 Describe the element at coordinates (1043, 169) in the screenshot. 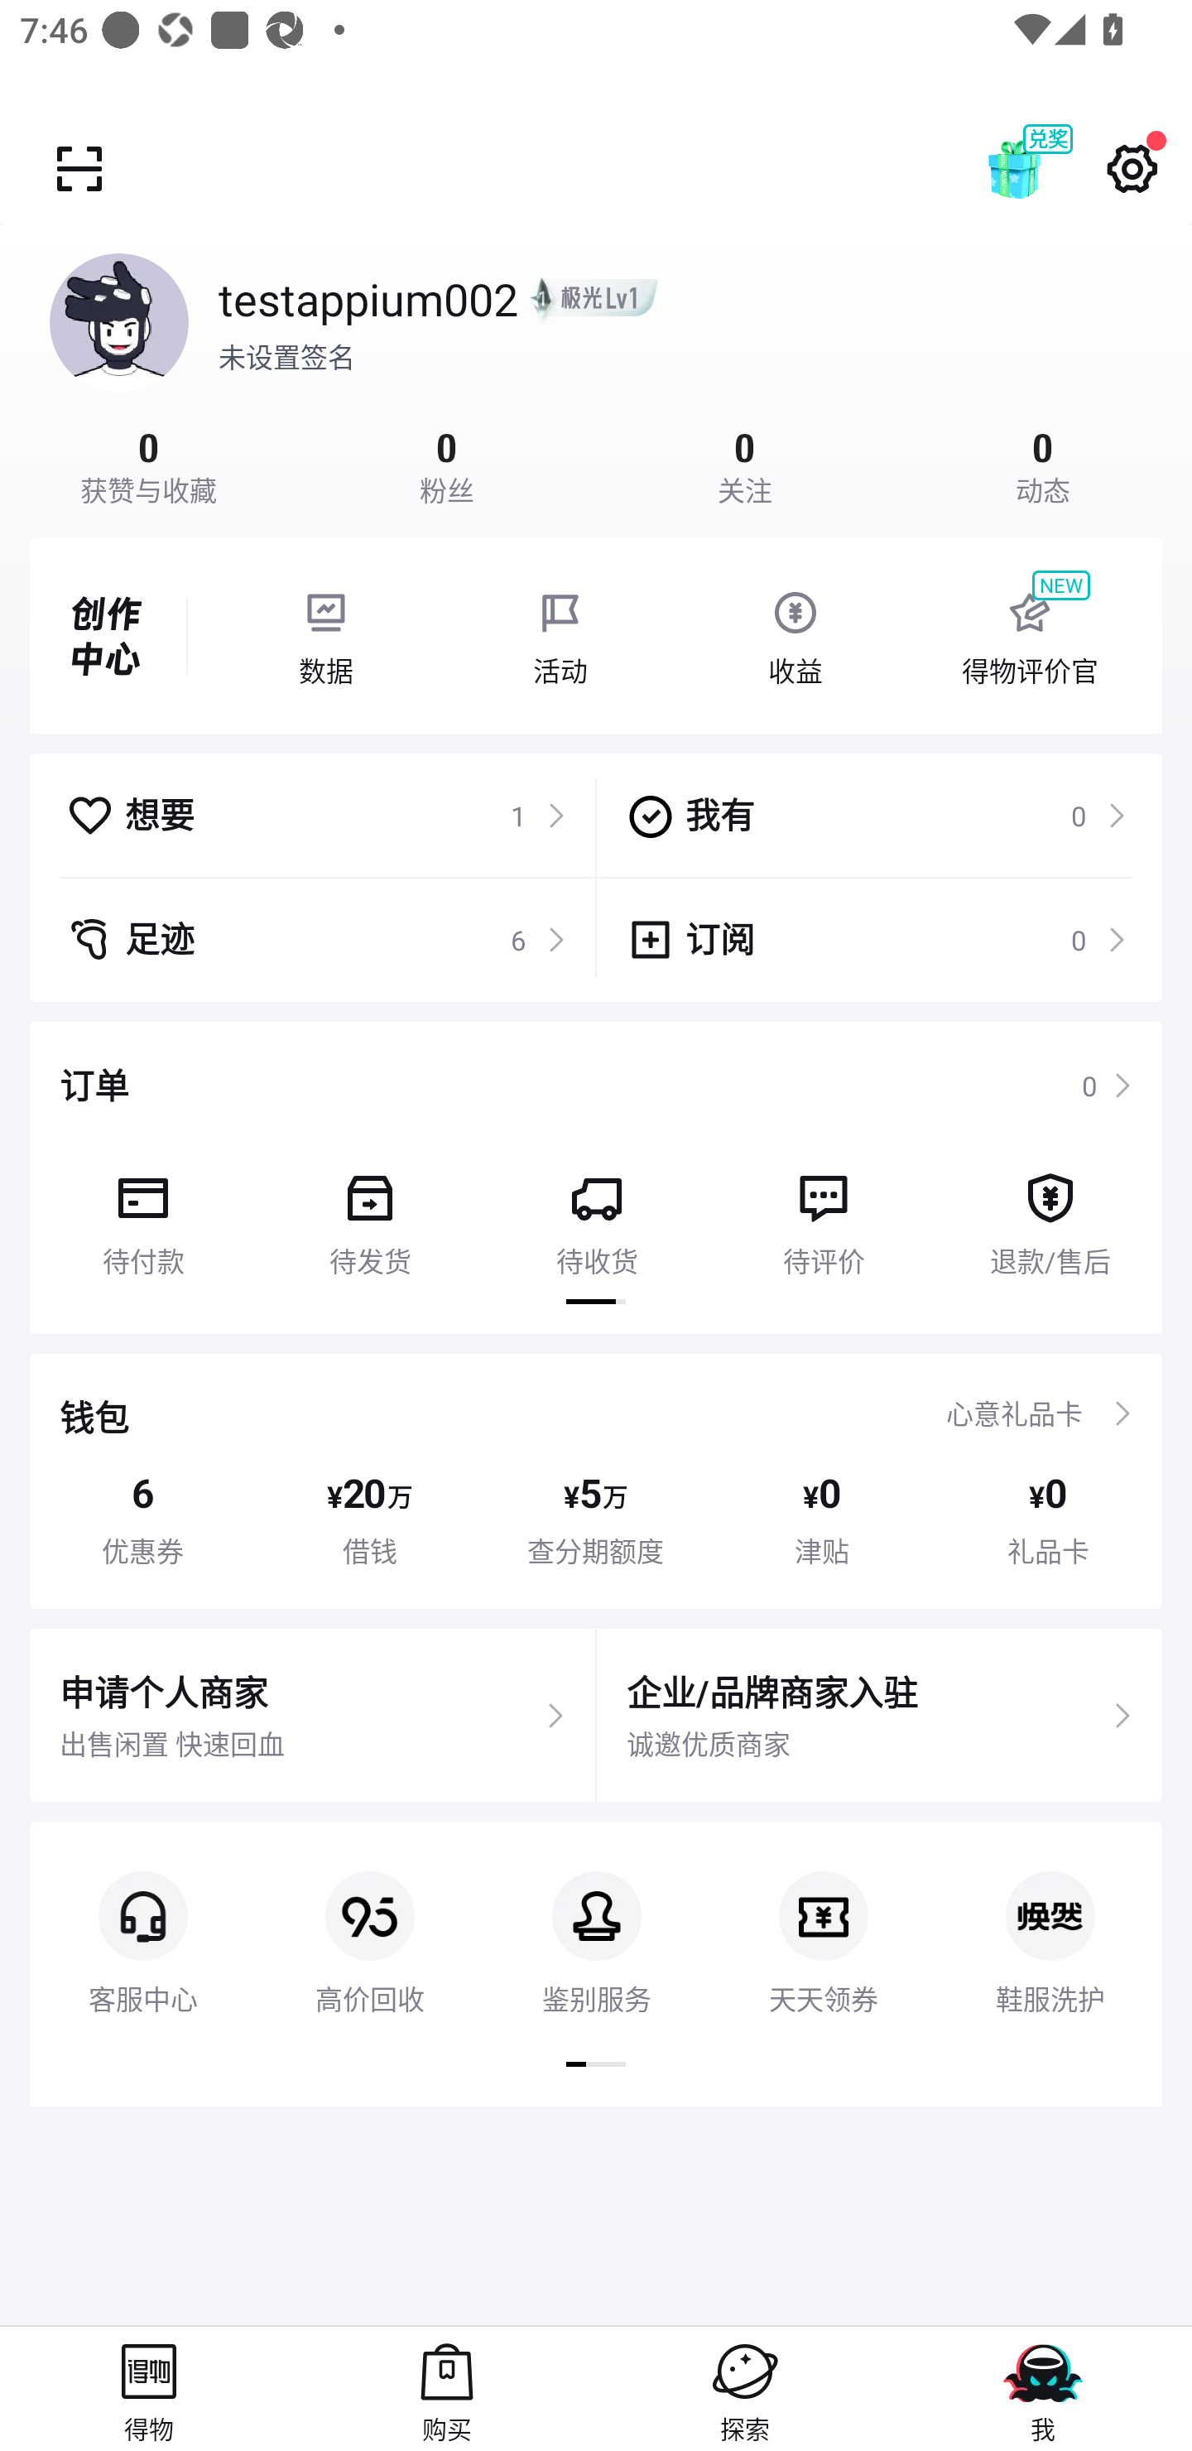

I see `兑奖` at that location.